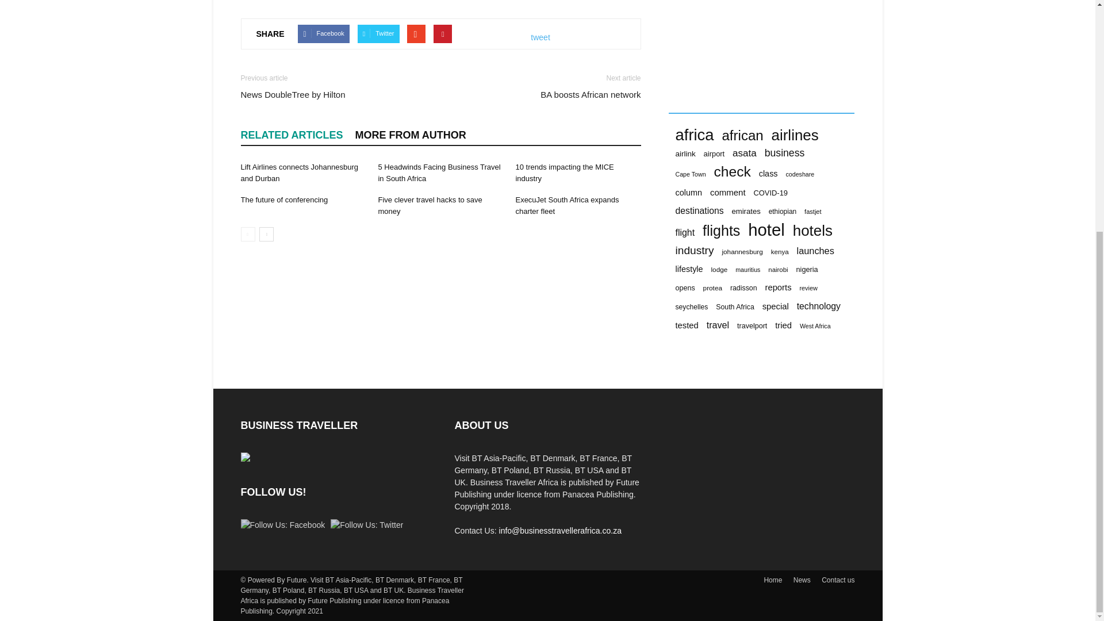 The width and height of the screenshot is (1104, 621). What do you see at coordinates (282, 525) in the screenshot?
I see `Follow Us: Facebook` at bounding box center [282, 525].